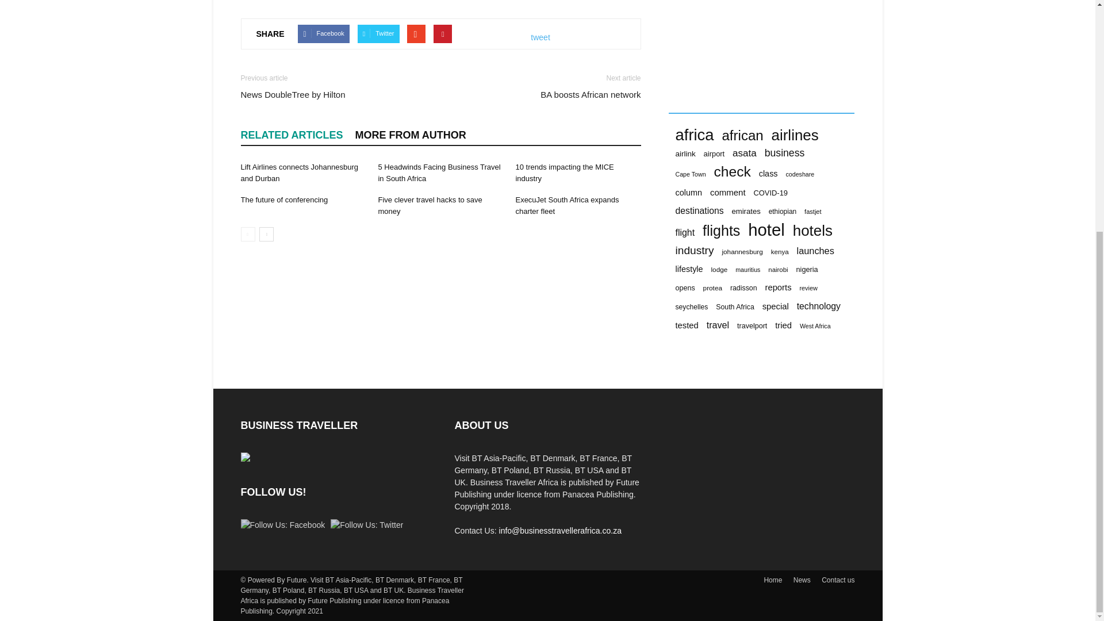 The width and height of the screenshot is (1104, 621). What do you see at coordinates (282, 525) in the screenshot?
I see `Follow Us: Facebook` at bounding box center [282, 525].